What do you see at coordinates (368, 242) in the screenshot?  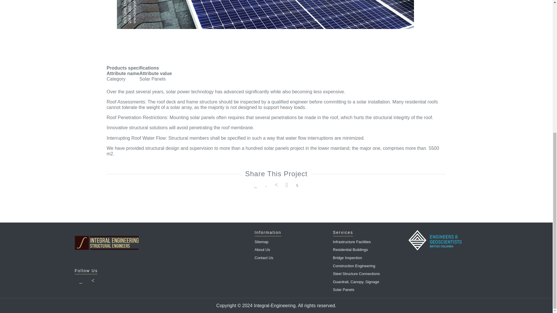 I see `Infrastructure Facilities` at bounding box center [368, 242].